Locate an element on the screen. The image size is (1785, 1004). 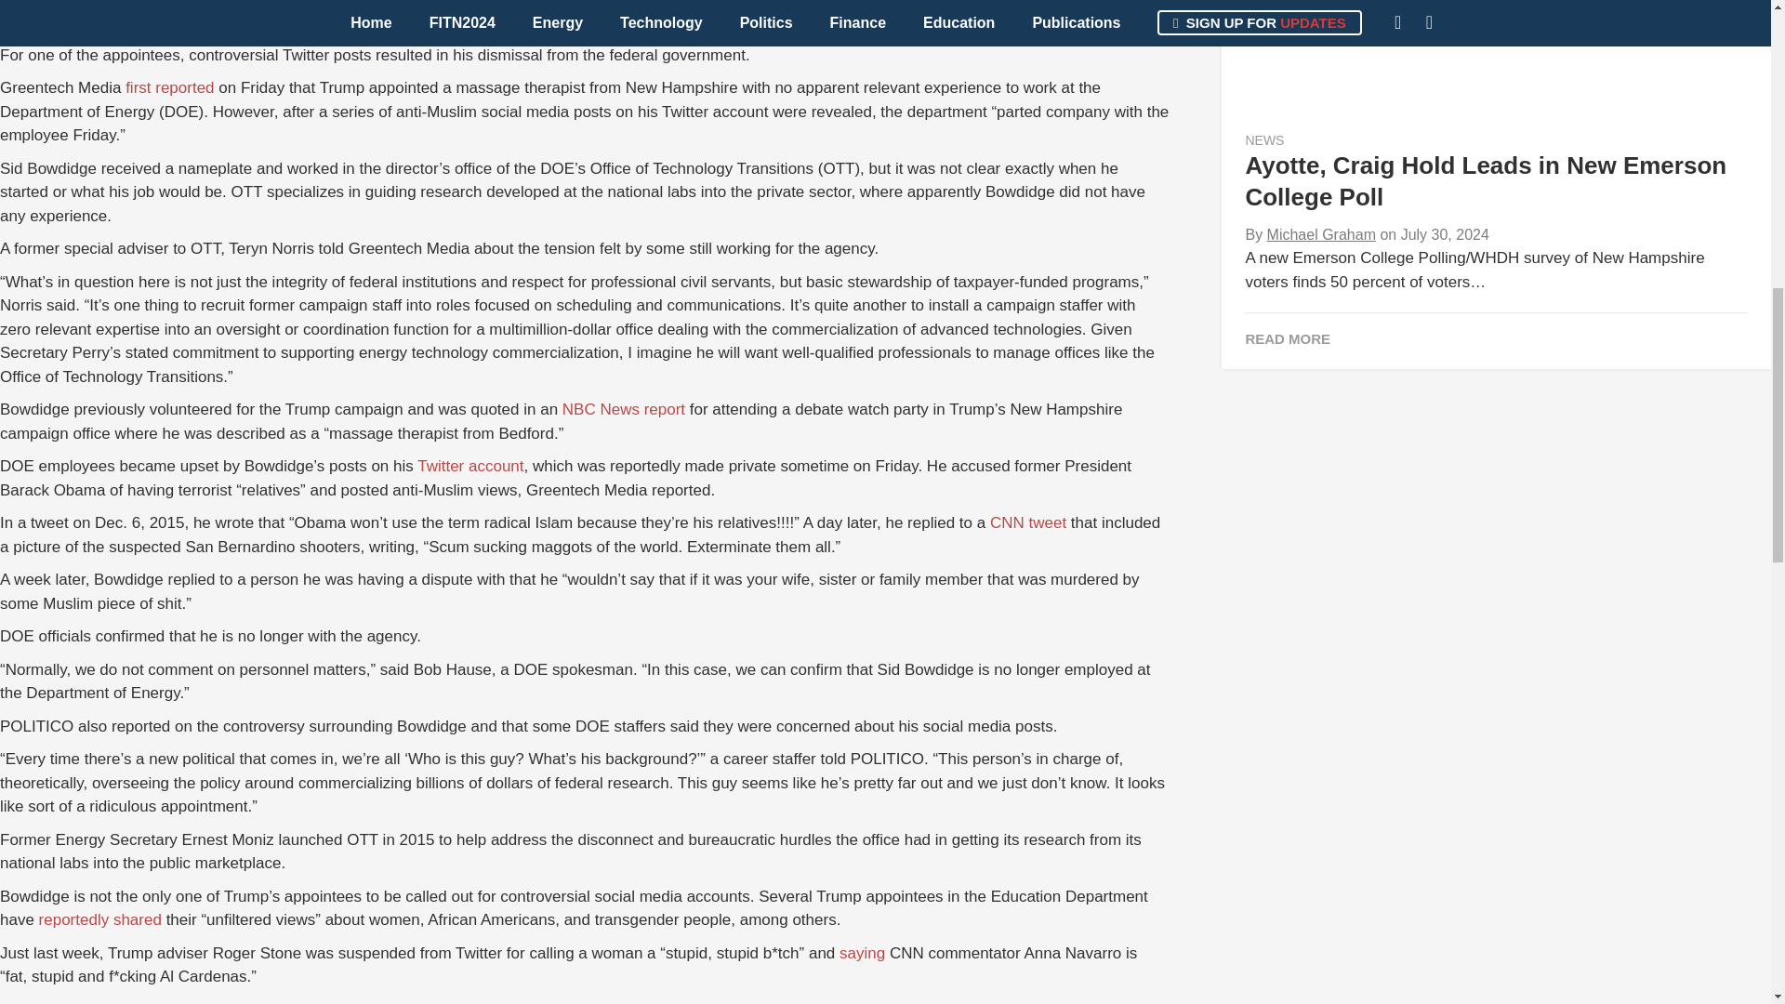
Twitter account is located at coordinates (470, 466).